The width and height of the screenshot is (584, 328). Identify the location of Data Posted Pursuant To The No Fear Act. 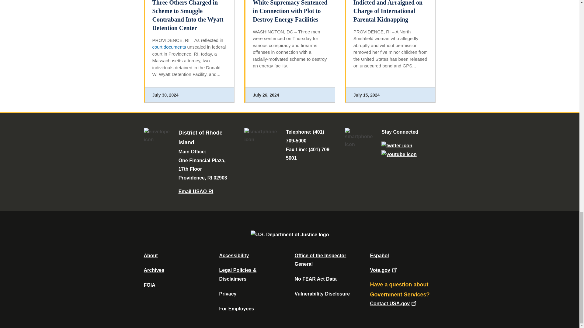
(315, 279).